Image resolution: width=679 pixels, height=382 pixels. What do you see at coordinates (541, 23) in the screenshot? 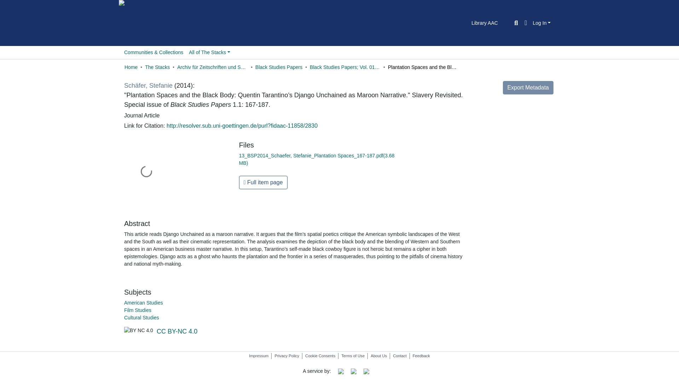
I see `Log In` at bounding box center [541, 23].